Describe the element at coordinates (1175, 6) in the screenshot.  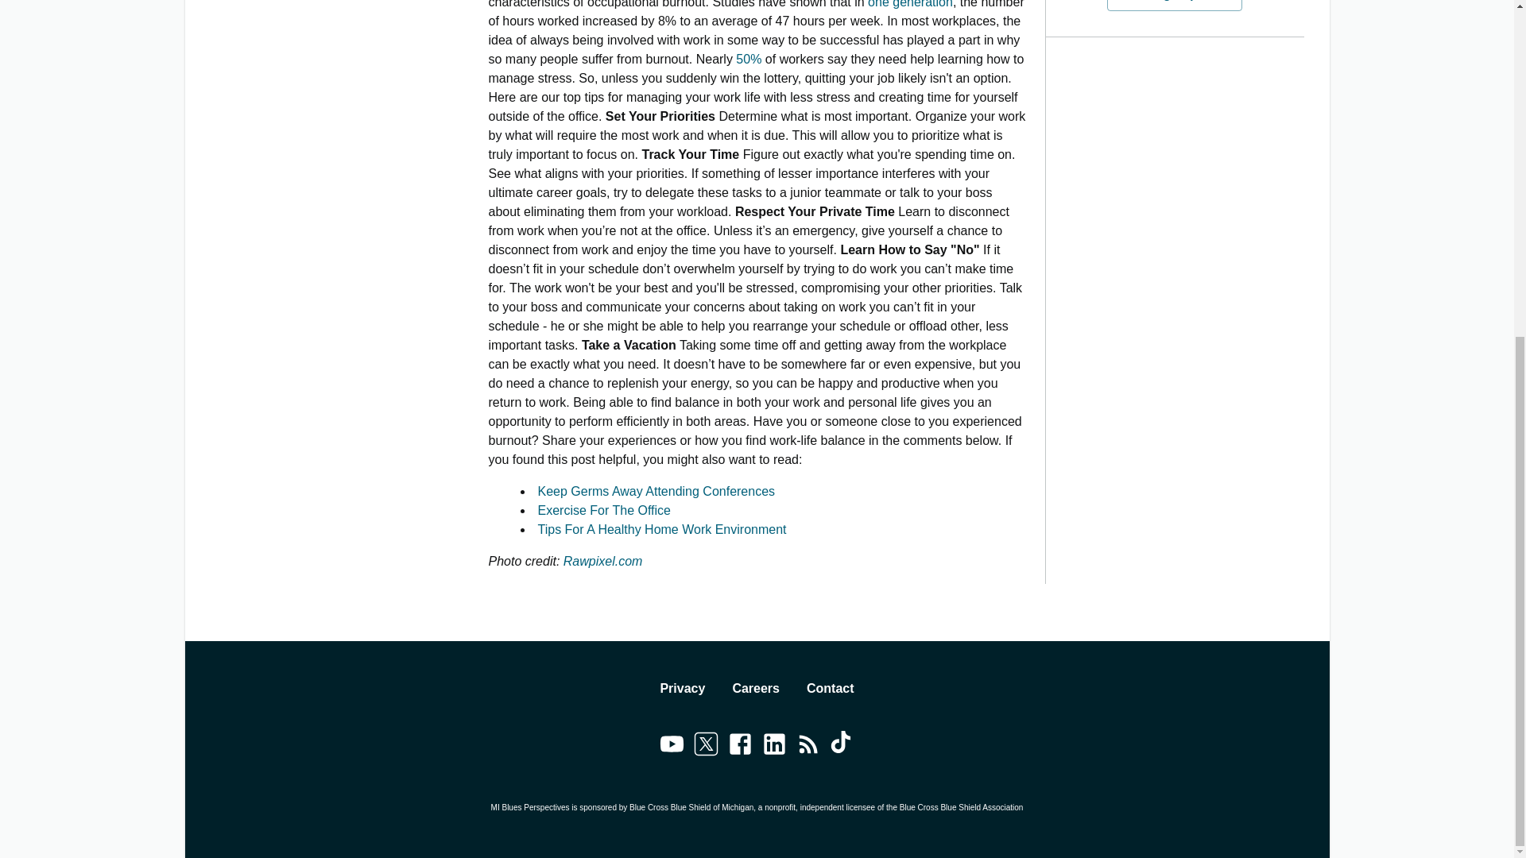
I see `Sign Up` at that location.